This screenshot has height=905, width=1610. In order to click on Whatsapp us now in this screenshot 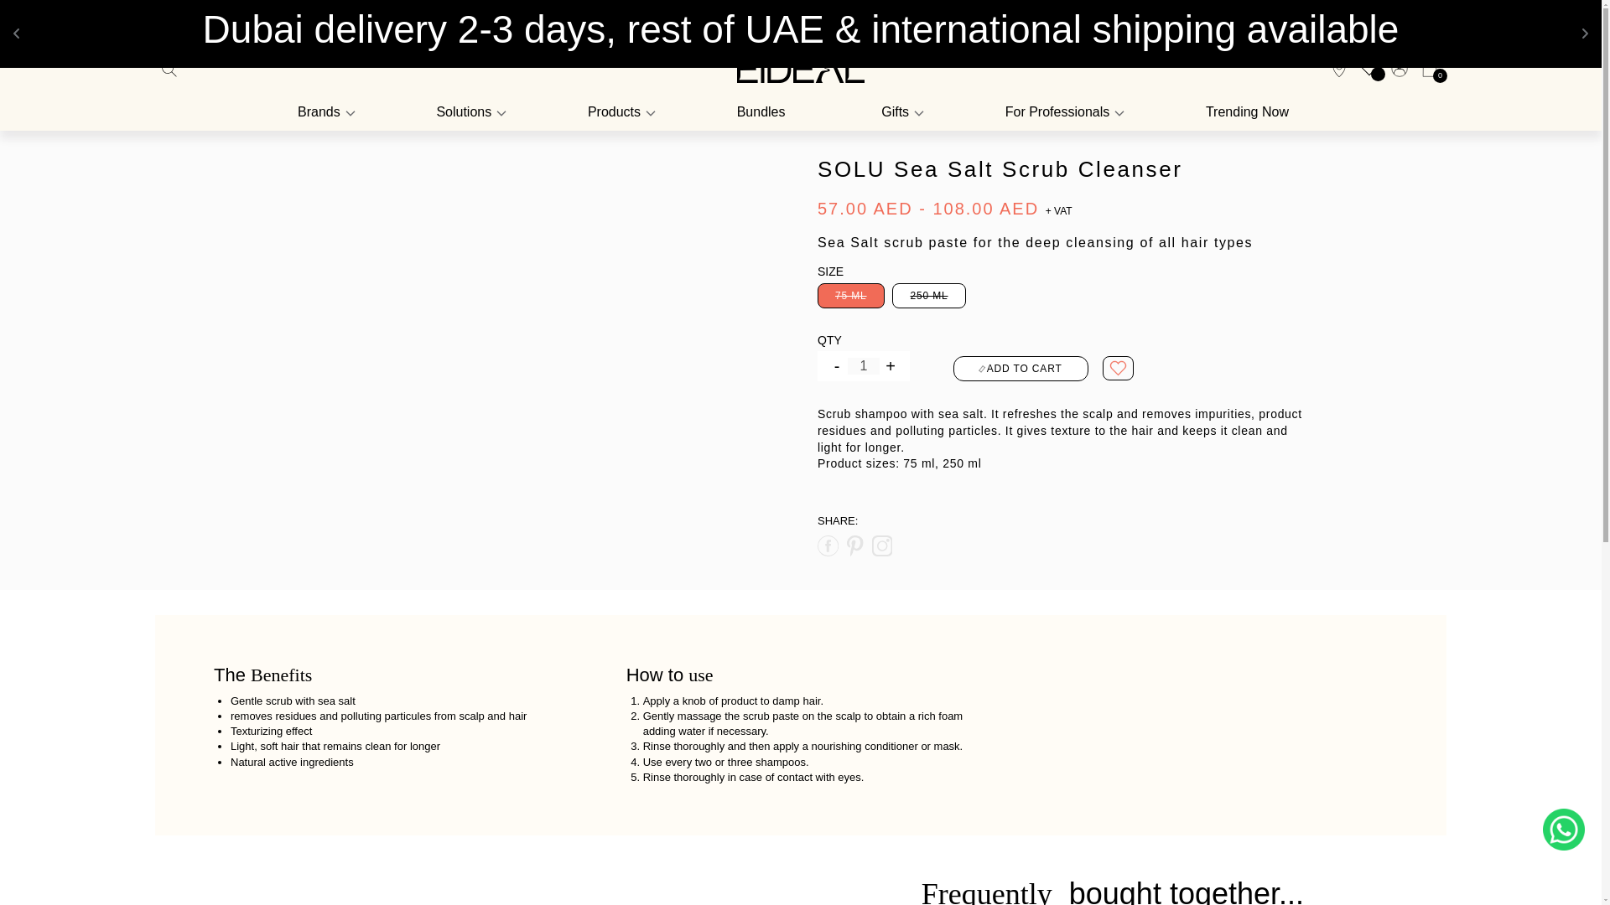, I will do `click(1563, 830)`.